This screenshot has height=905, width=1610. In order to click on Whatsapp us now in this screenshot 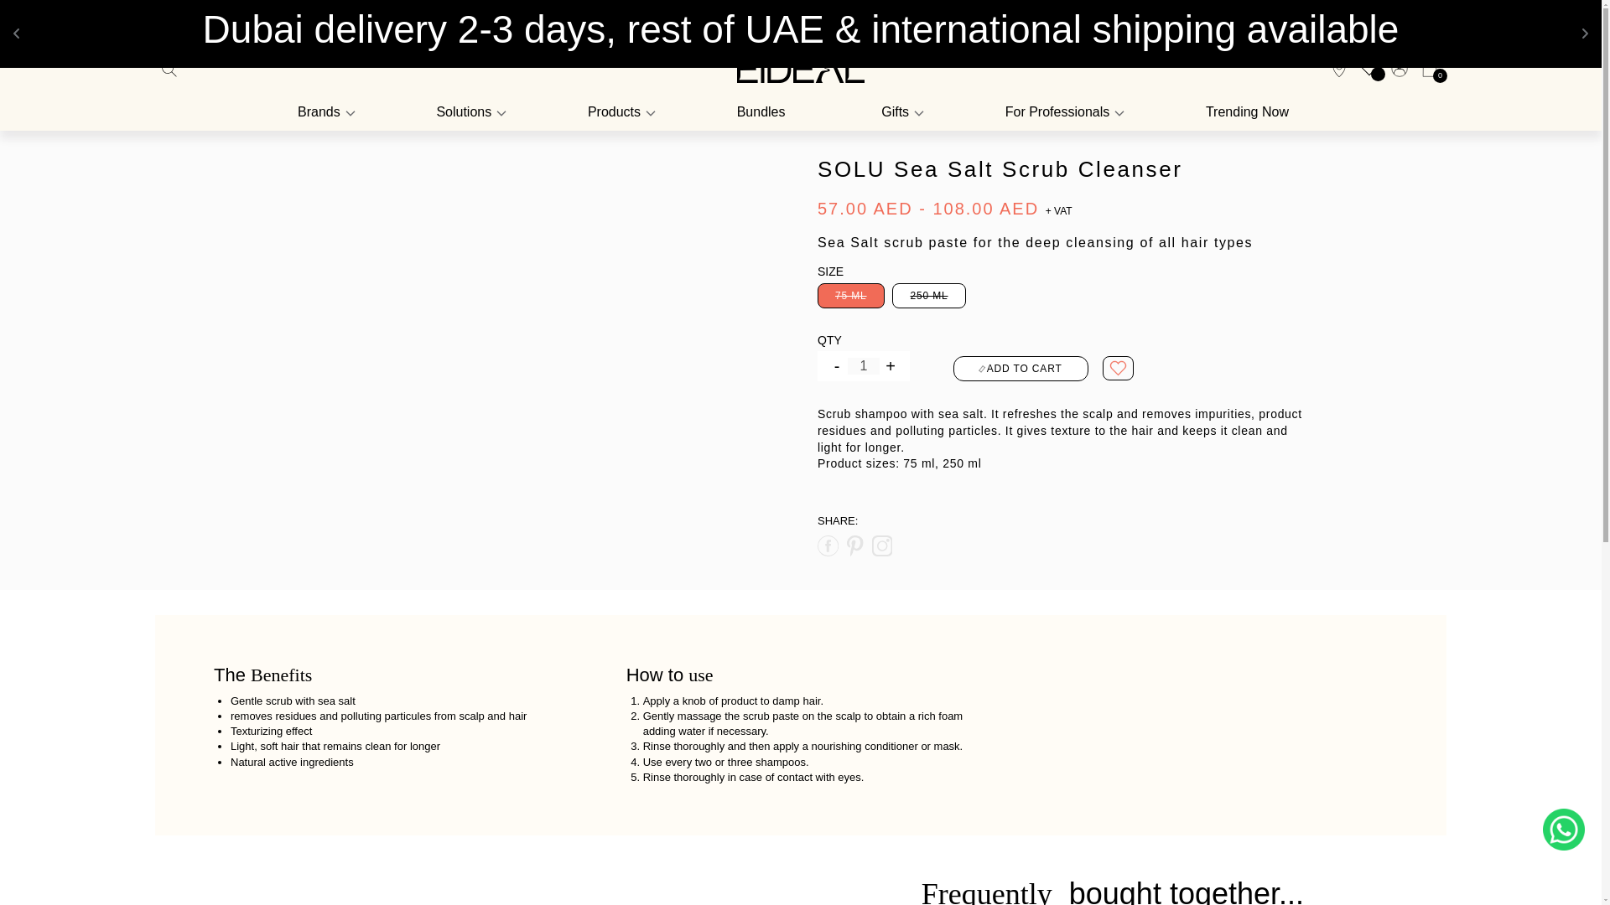, I will do `click(1563, 830)`.